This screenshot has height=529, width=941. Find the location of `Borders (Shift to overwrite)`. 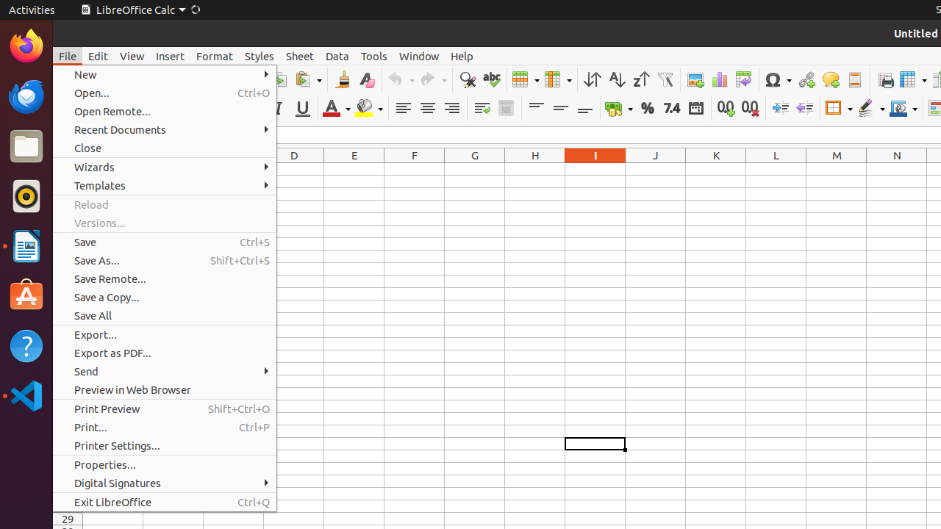

Borders (Shift to overwrite) is located at coordinates (839, 109).